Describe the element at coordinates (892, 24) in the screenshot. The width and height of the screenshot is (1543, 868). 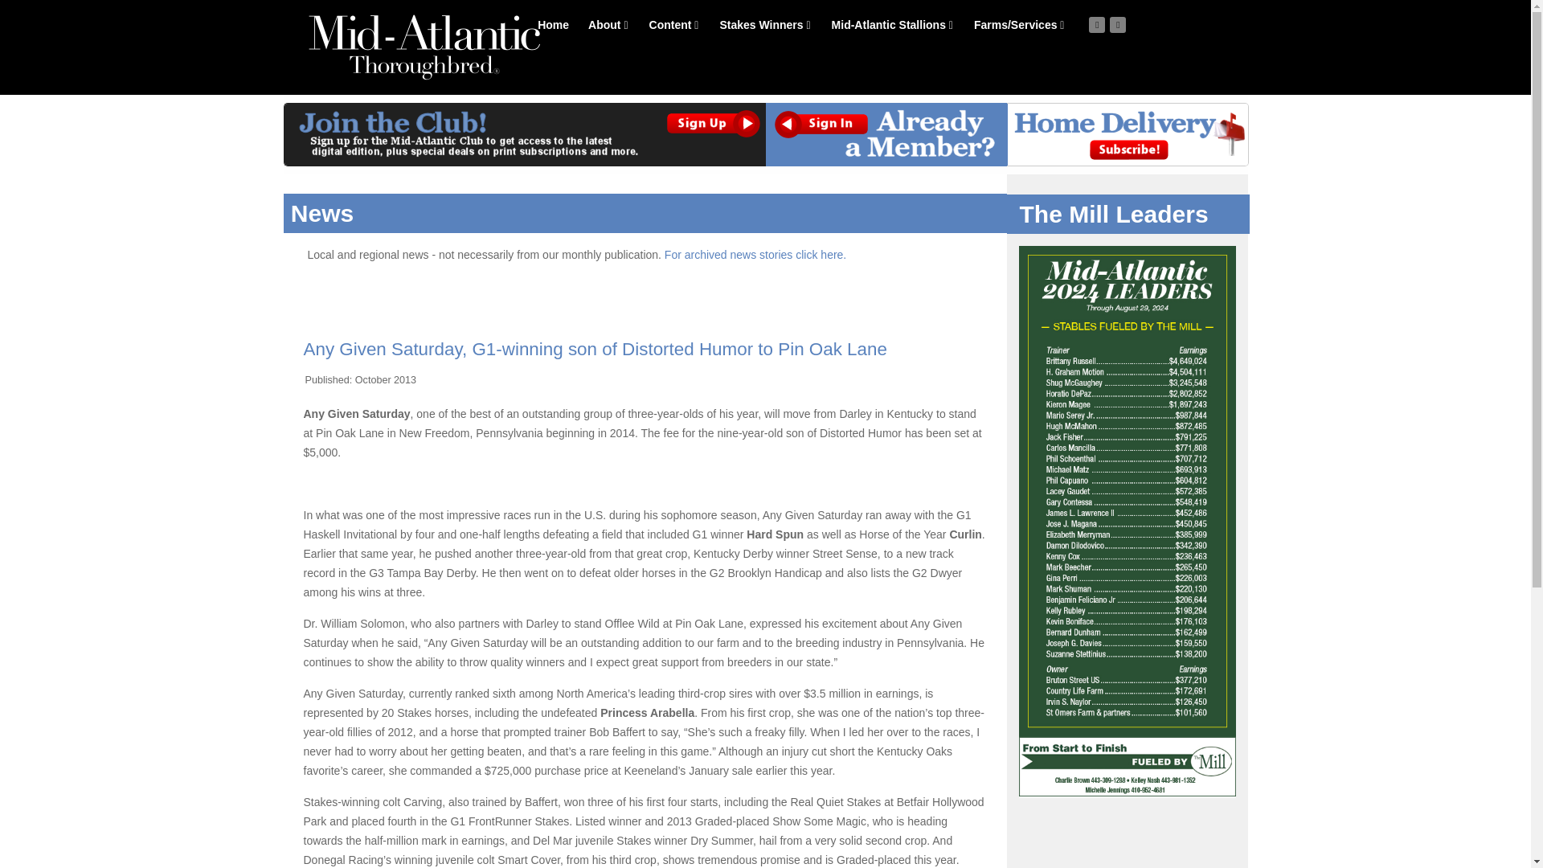
I see `Mid-Atlantic Stallions` at that location.